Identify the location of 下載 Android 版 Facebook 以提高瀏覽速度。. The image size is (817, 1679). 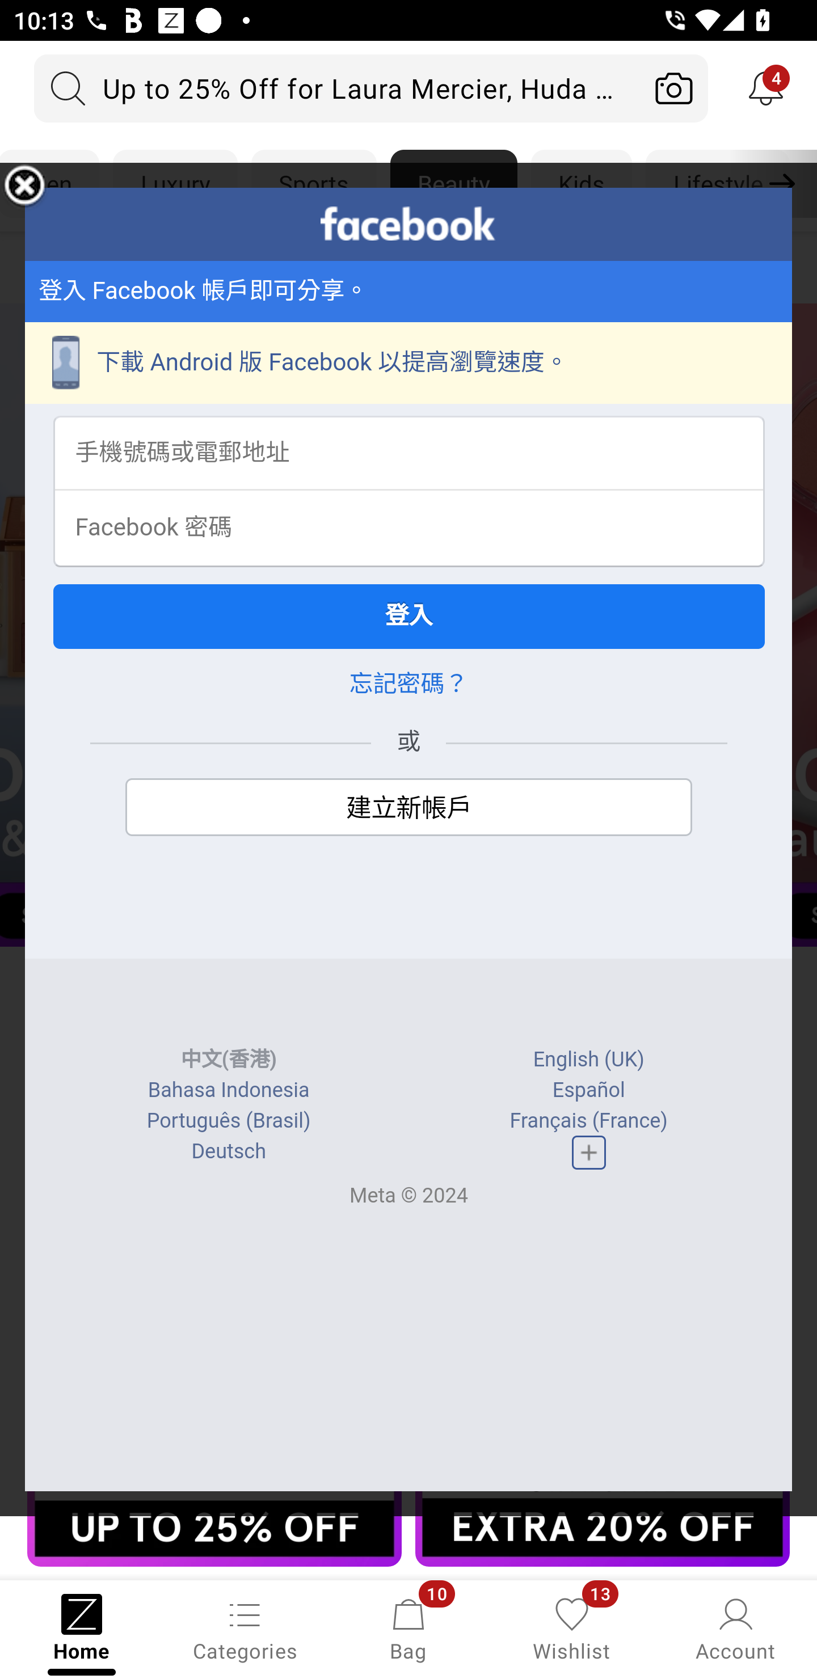
(408, 363).